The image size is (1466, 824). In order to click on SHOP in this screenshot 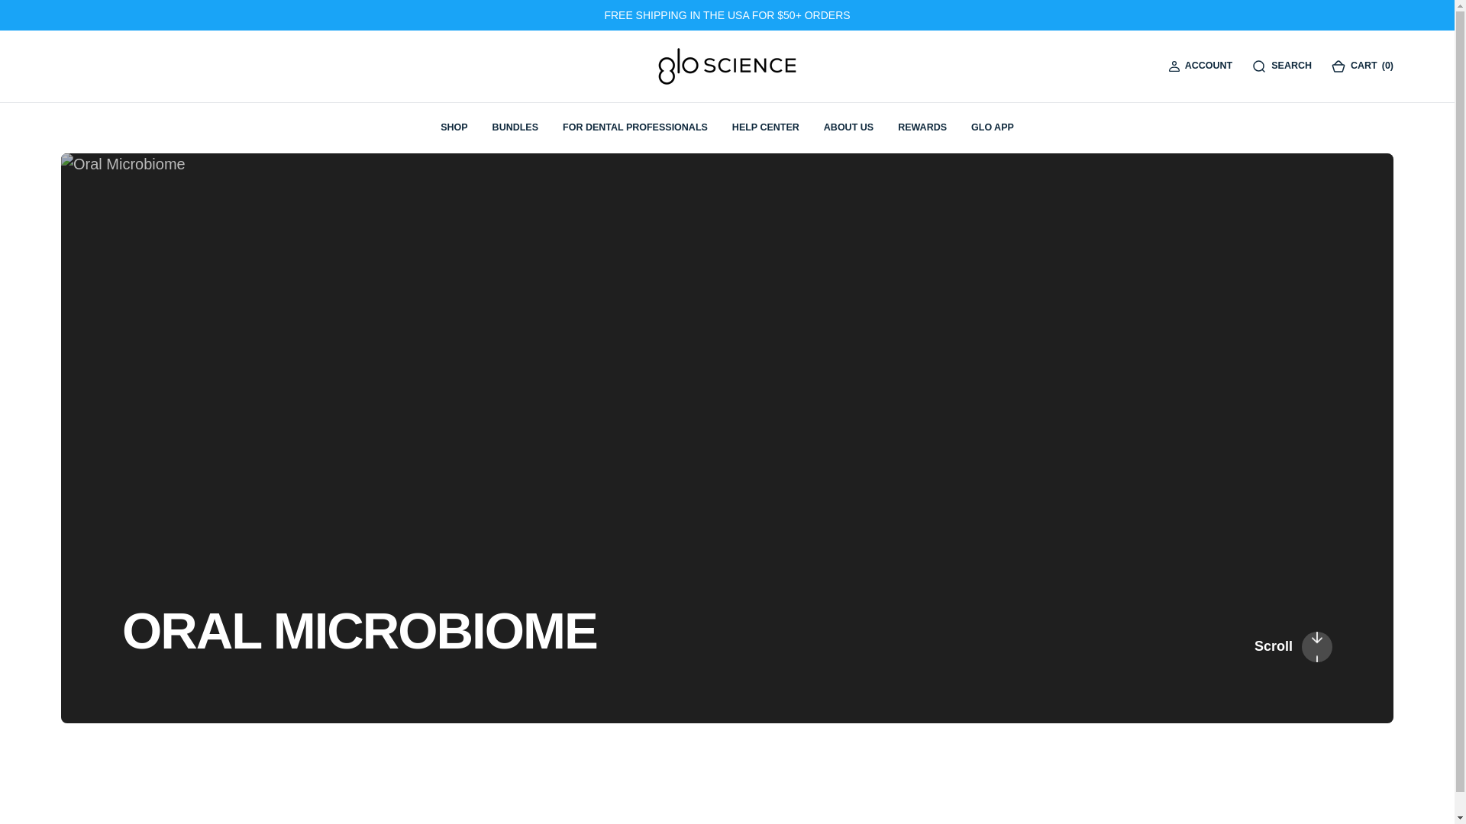, I will do `click(454, 128)`.